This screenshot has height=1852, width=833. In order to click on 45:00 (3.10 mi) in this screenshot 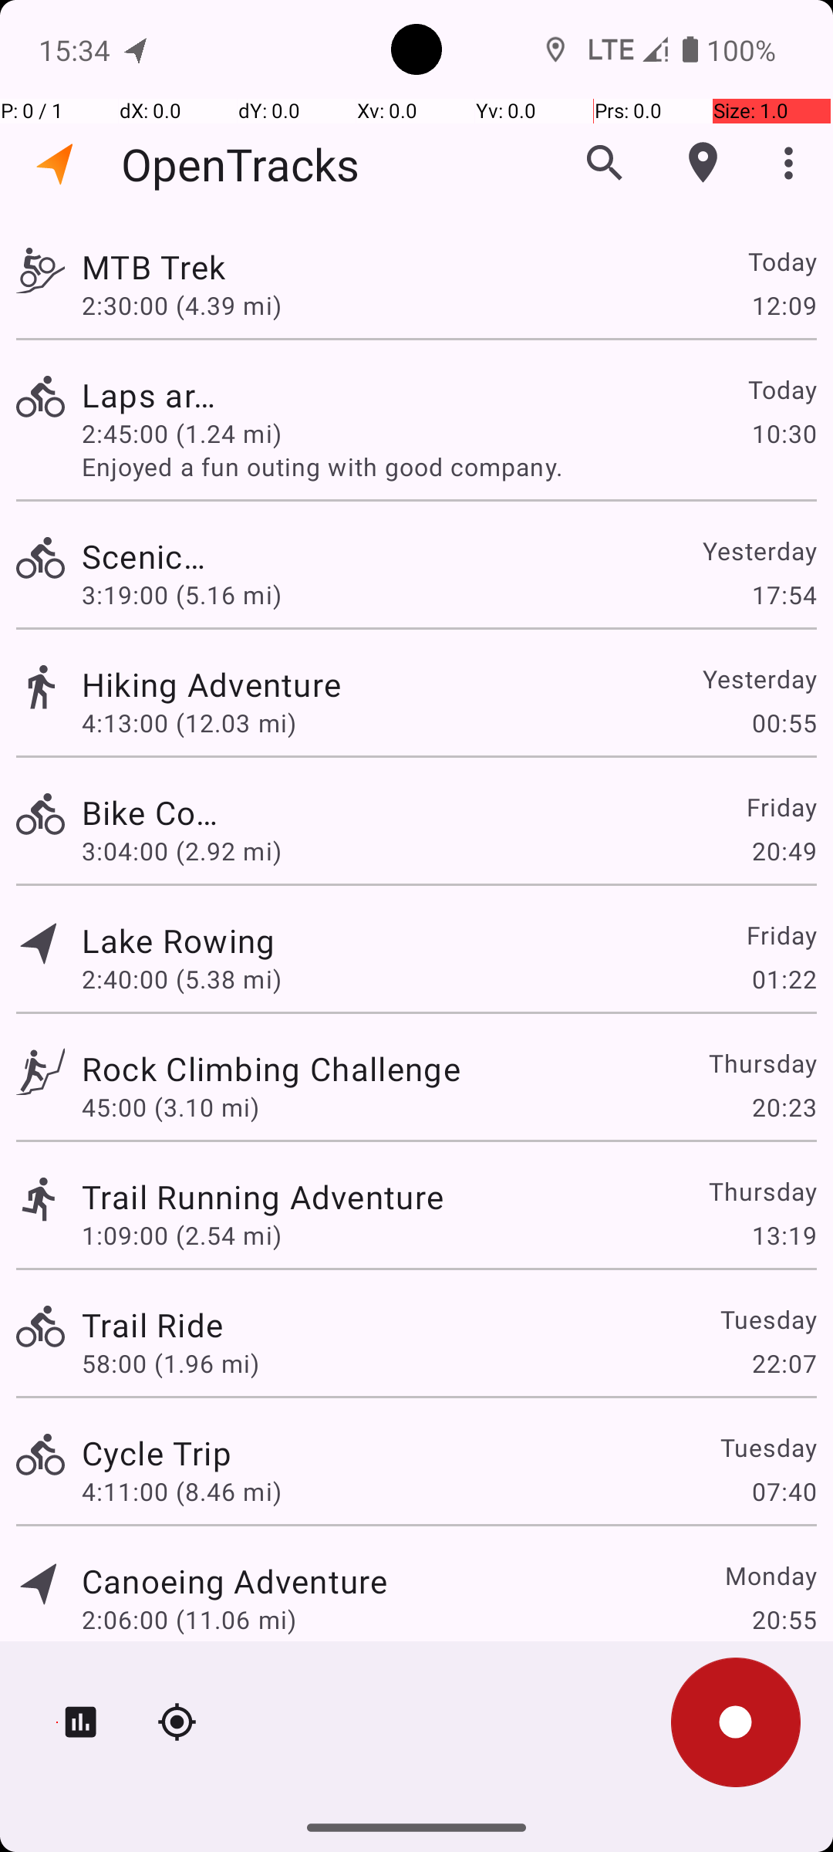, I will do `click(170, 1107)`.